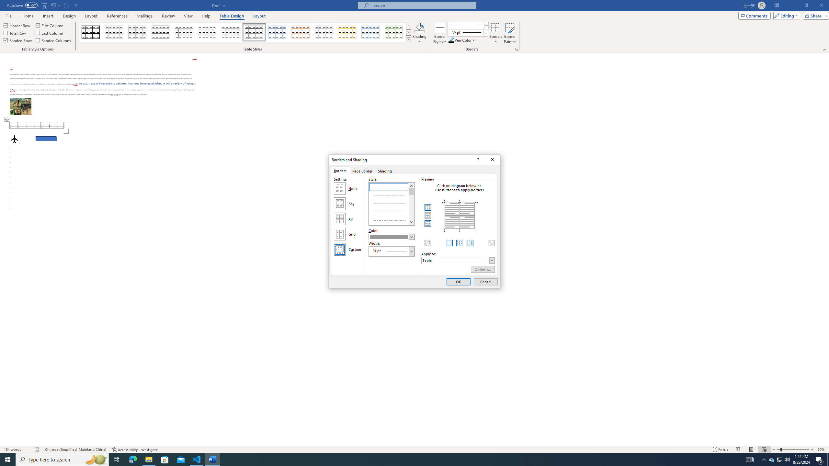 Image resolution: width=829 pixels, height=466 pixels. What do you see at coordinates (486, 282) in the screenshot?
I see `Cancel` at bounding box center [486, 282].